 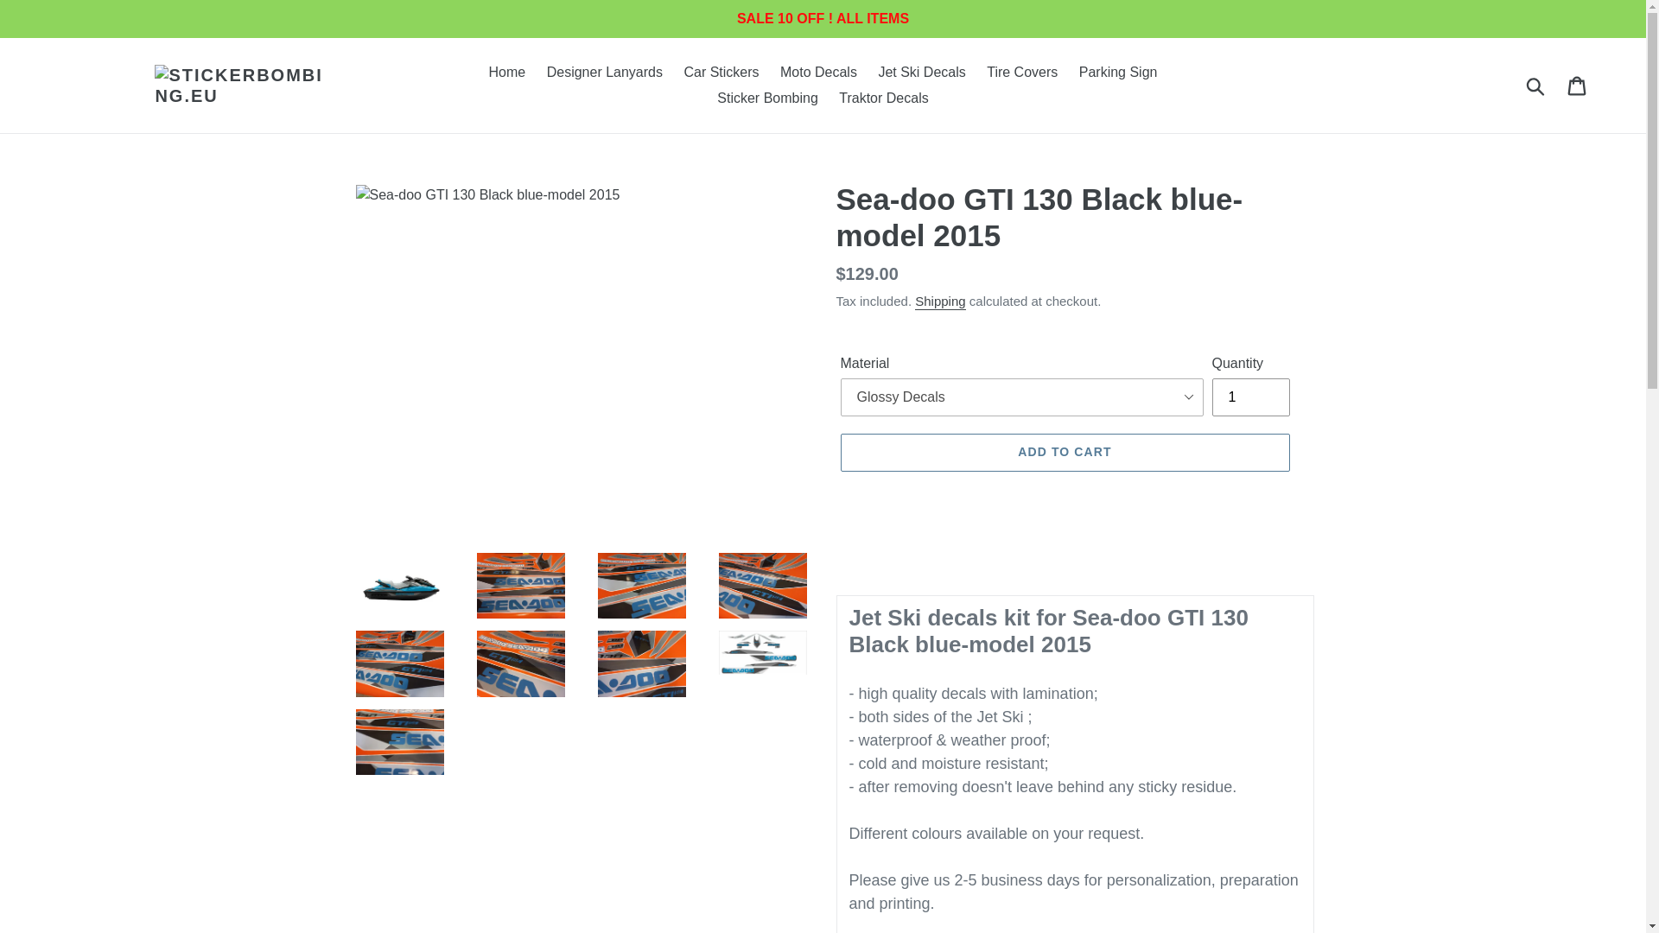 I want to click on 1, so click(x=1249, y=397).